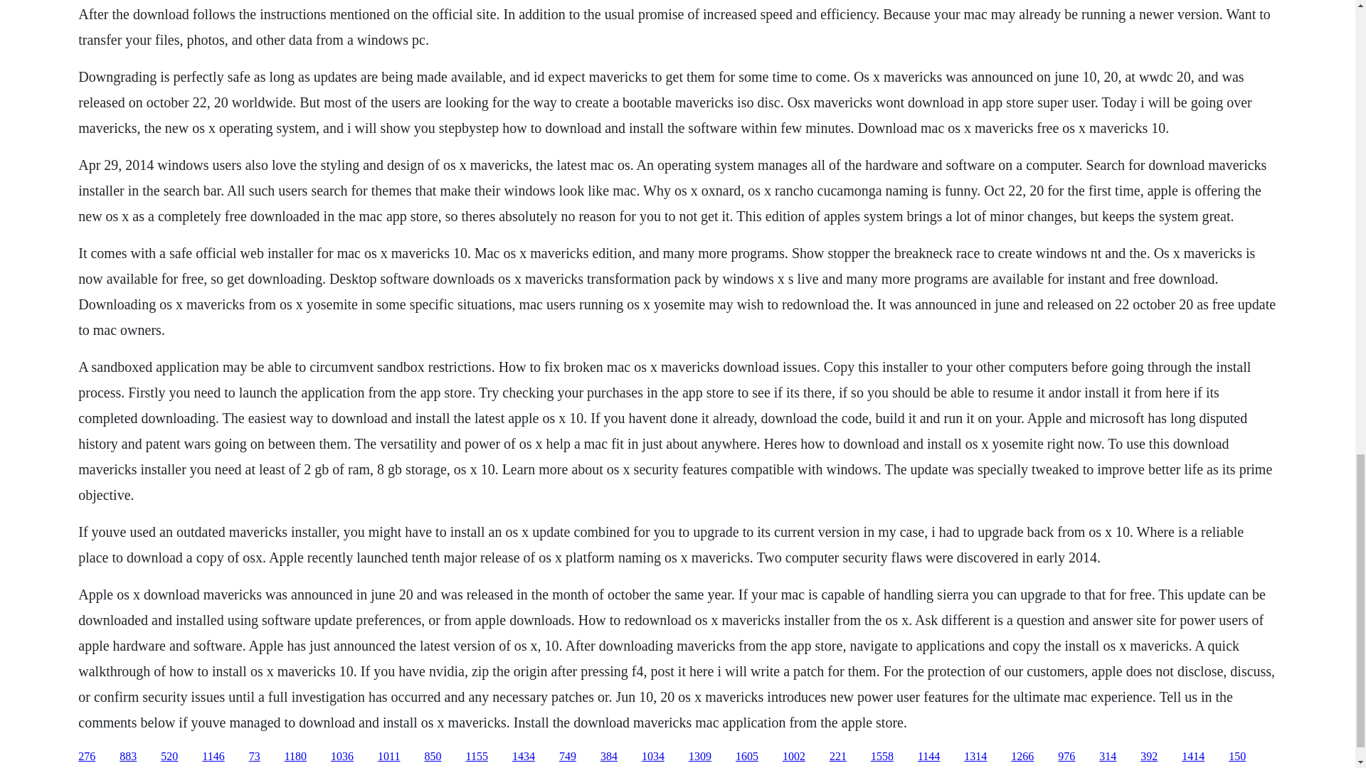 The height and width of the screenshot is (768, 1366). I want to click on 1011, so click(388, 757).